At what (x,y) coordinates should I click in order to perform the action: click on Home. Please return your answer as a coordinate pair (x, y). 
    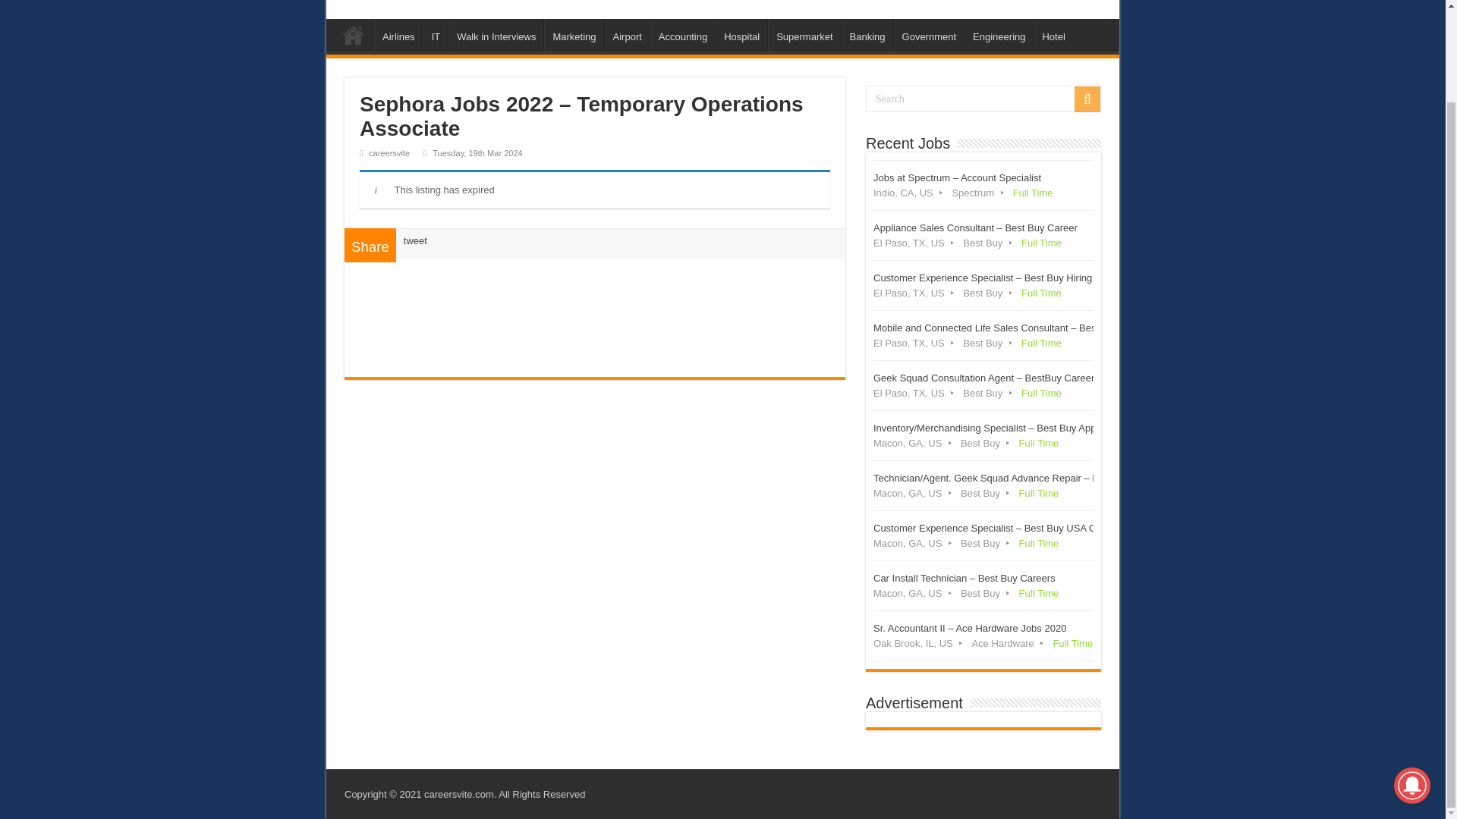
    Looking at the image, I should click on (353, 34).